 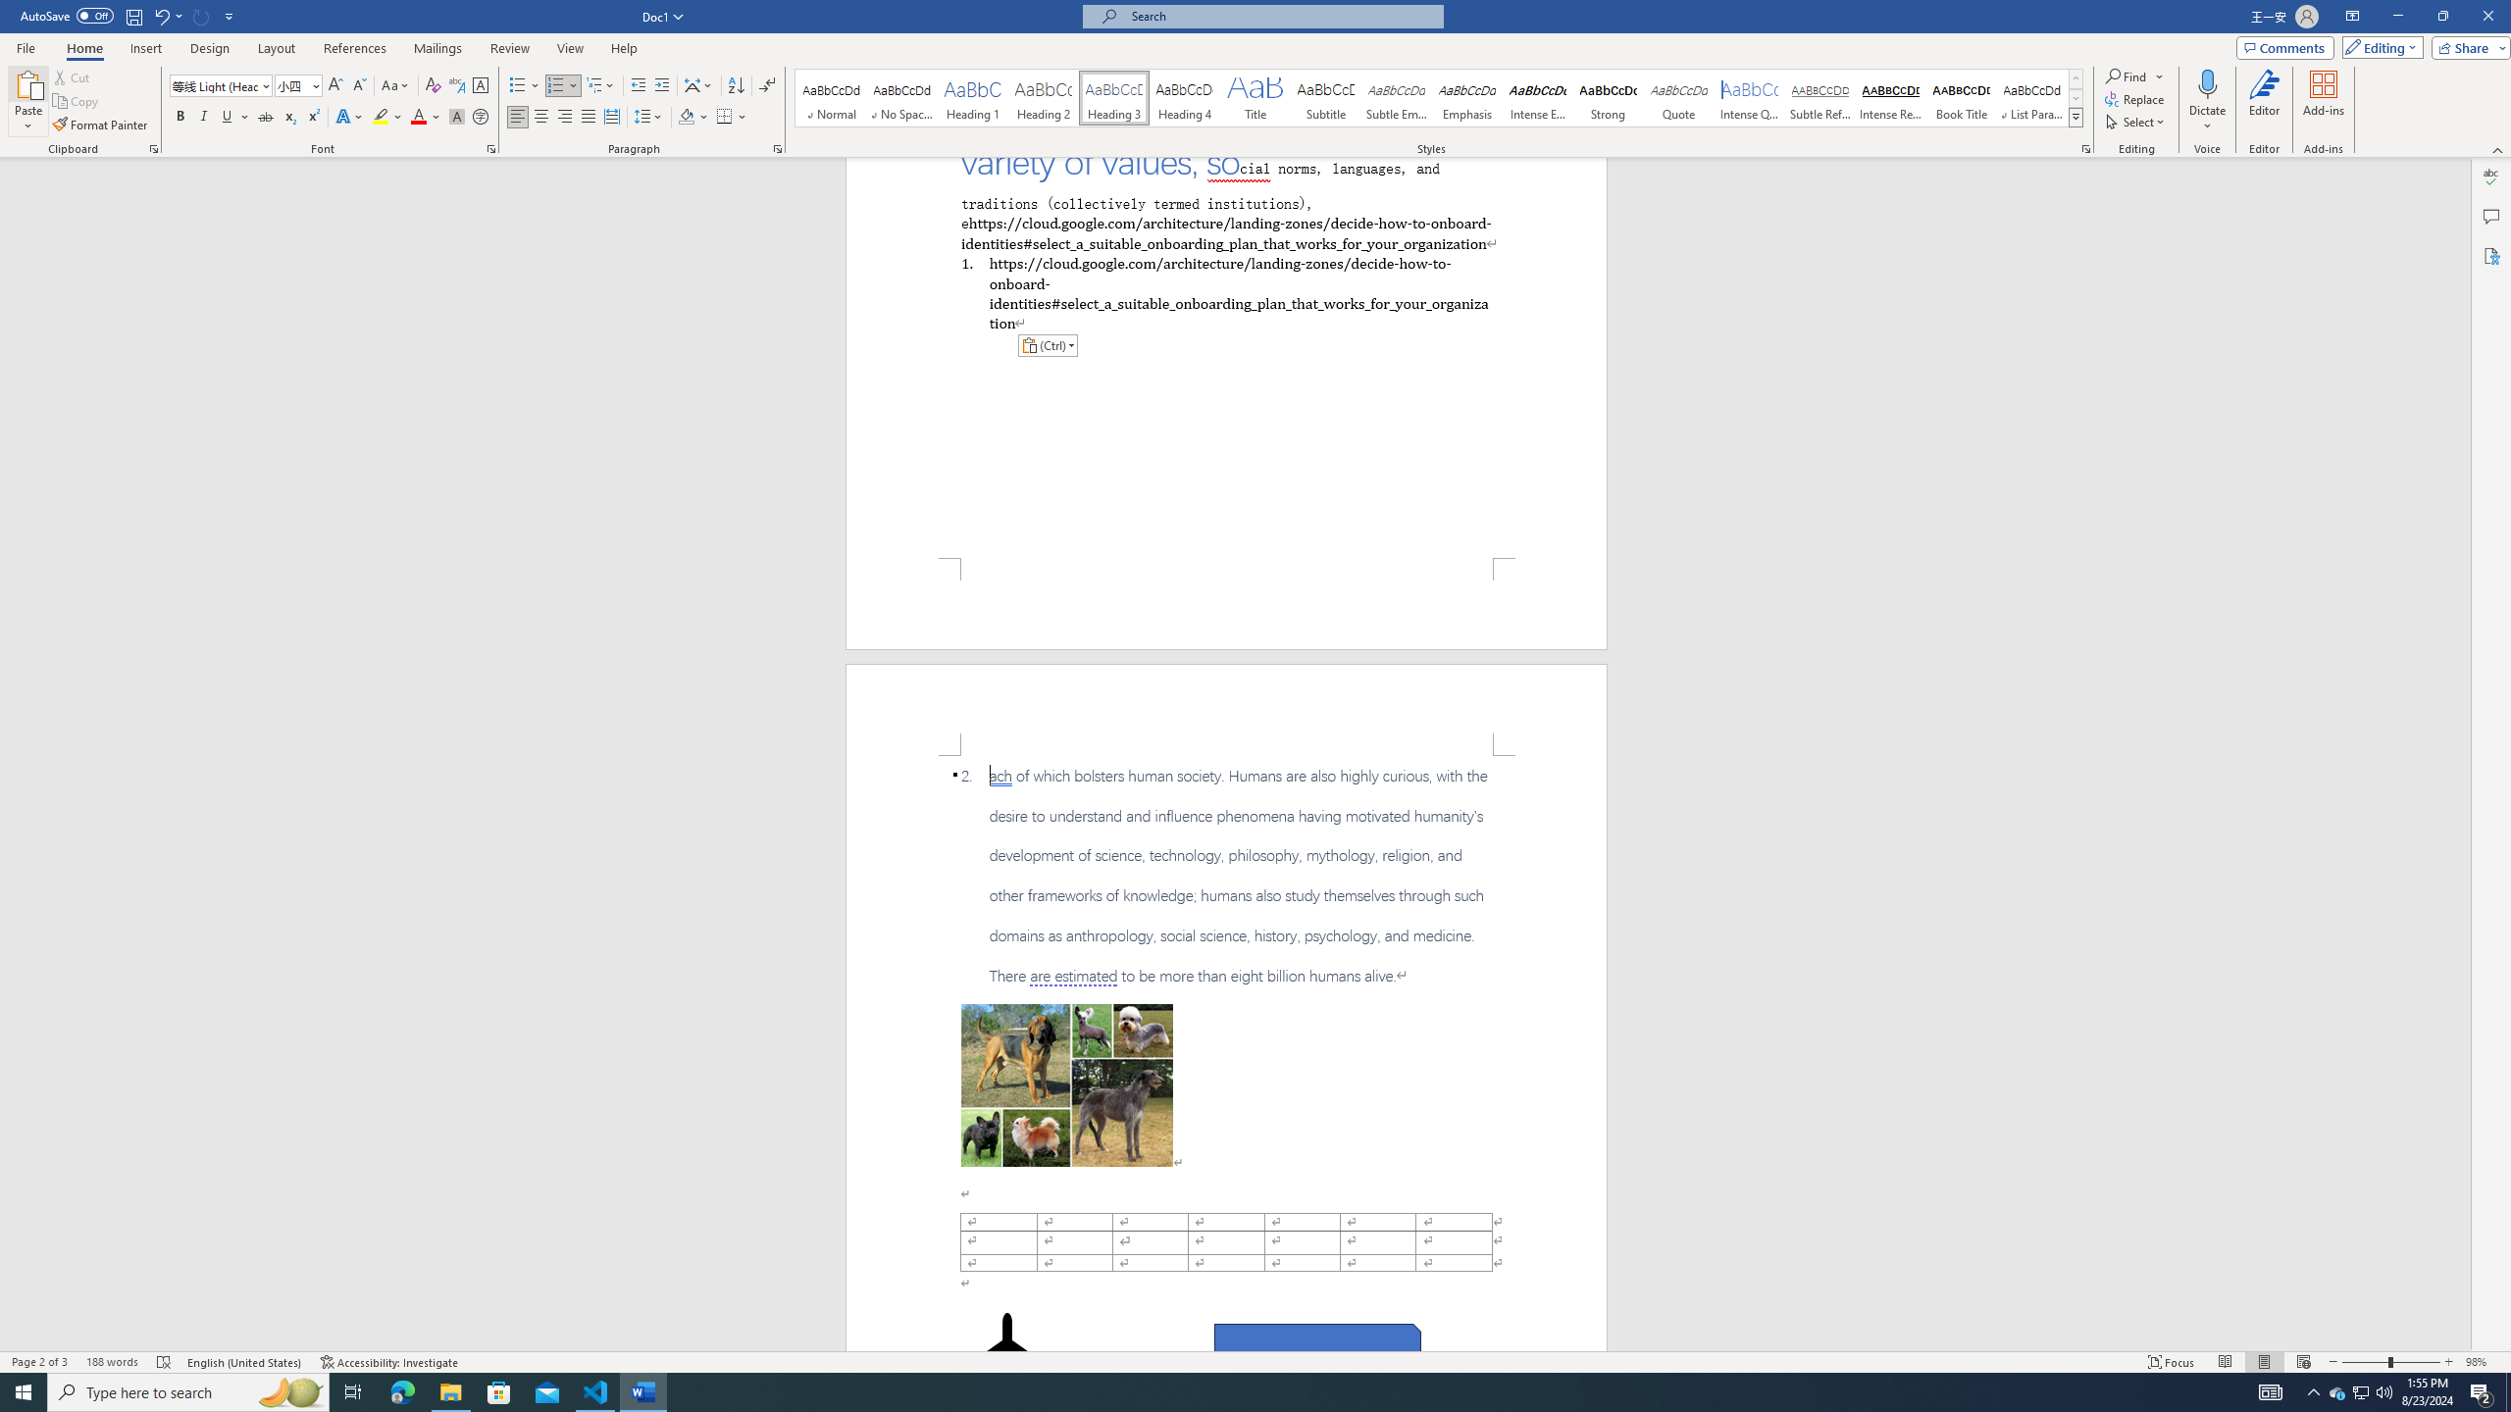 I want to click on Clear Formatting, so click(x=434, y=86).